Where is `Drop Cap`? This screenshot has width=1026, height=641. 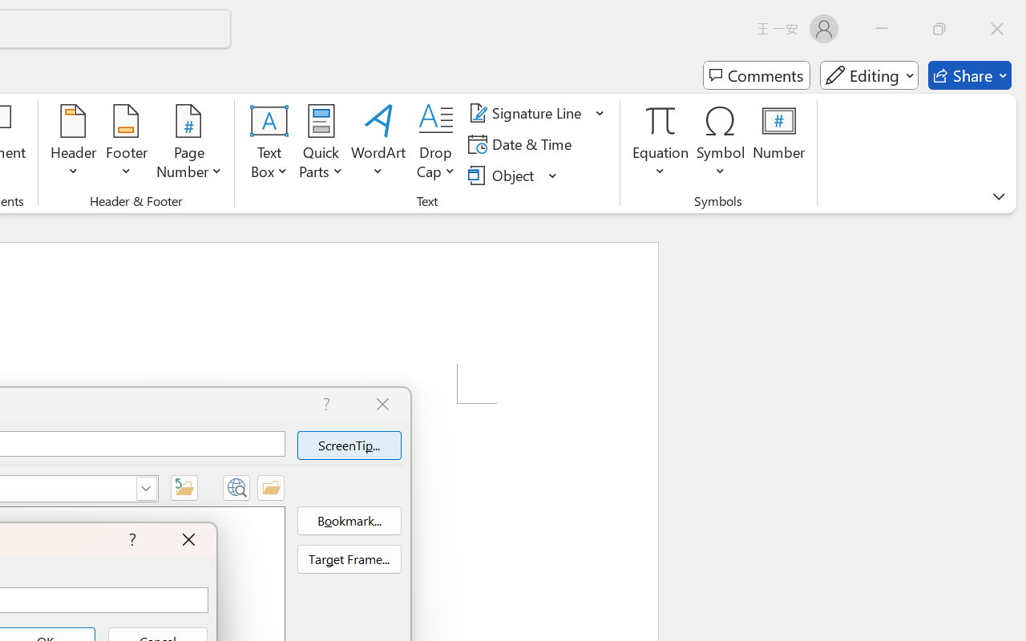 Drop Cap is located at coordinates (436, 144).